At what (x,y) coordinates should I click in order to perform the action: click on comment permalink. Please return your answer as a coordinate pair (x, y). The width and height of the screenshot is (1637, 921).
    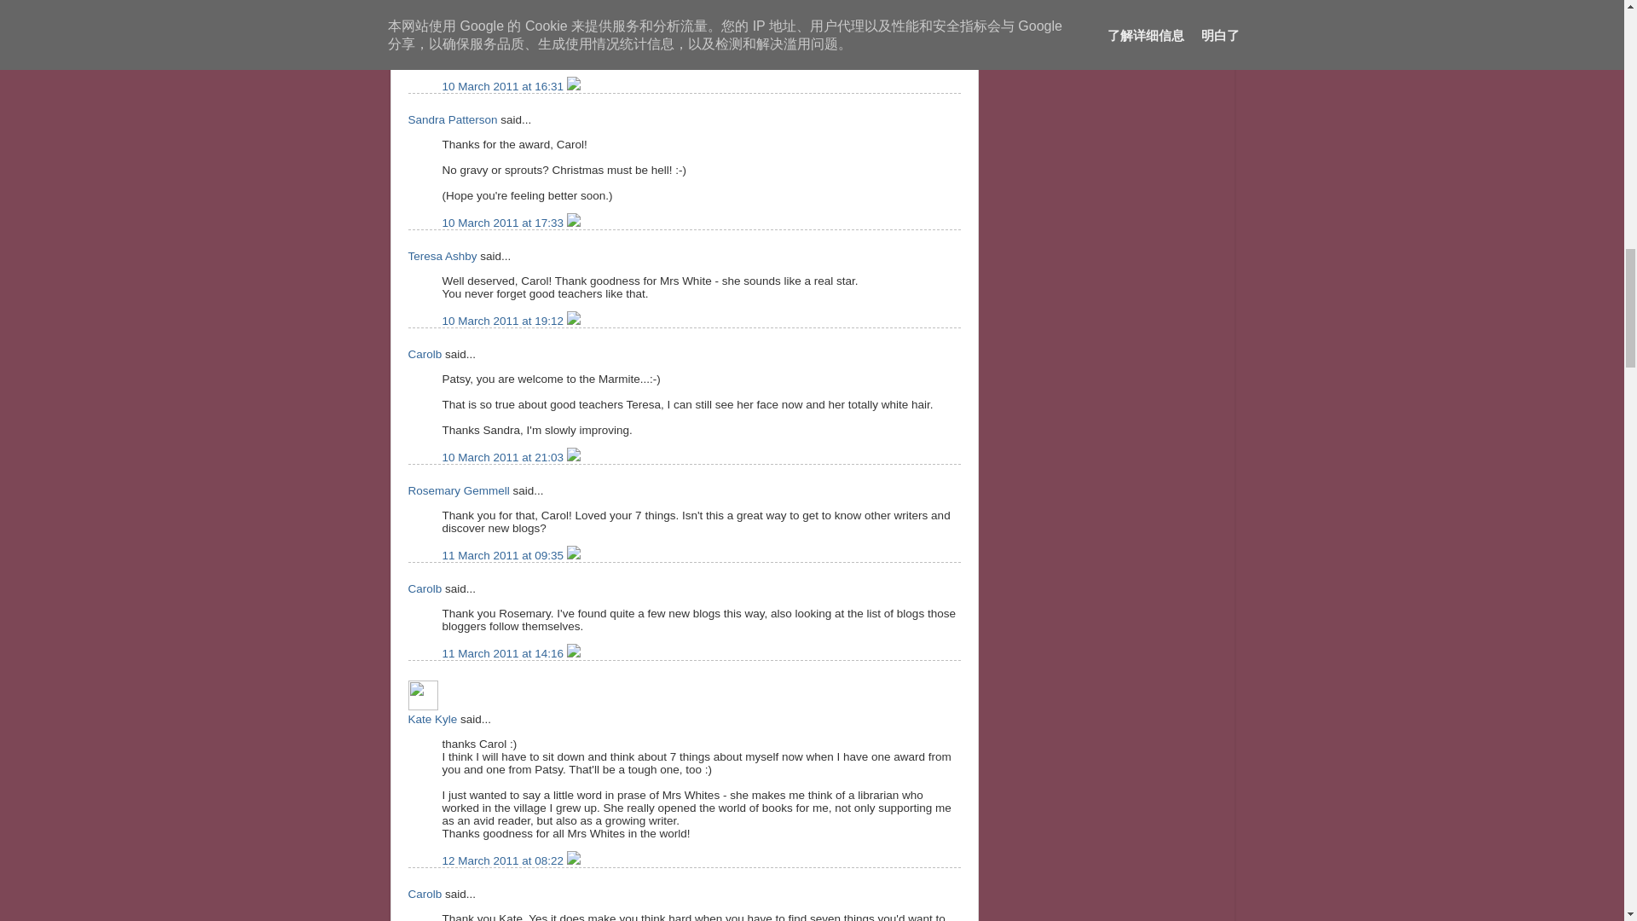
    Looking at the image, I should click on (504, 222).